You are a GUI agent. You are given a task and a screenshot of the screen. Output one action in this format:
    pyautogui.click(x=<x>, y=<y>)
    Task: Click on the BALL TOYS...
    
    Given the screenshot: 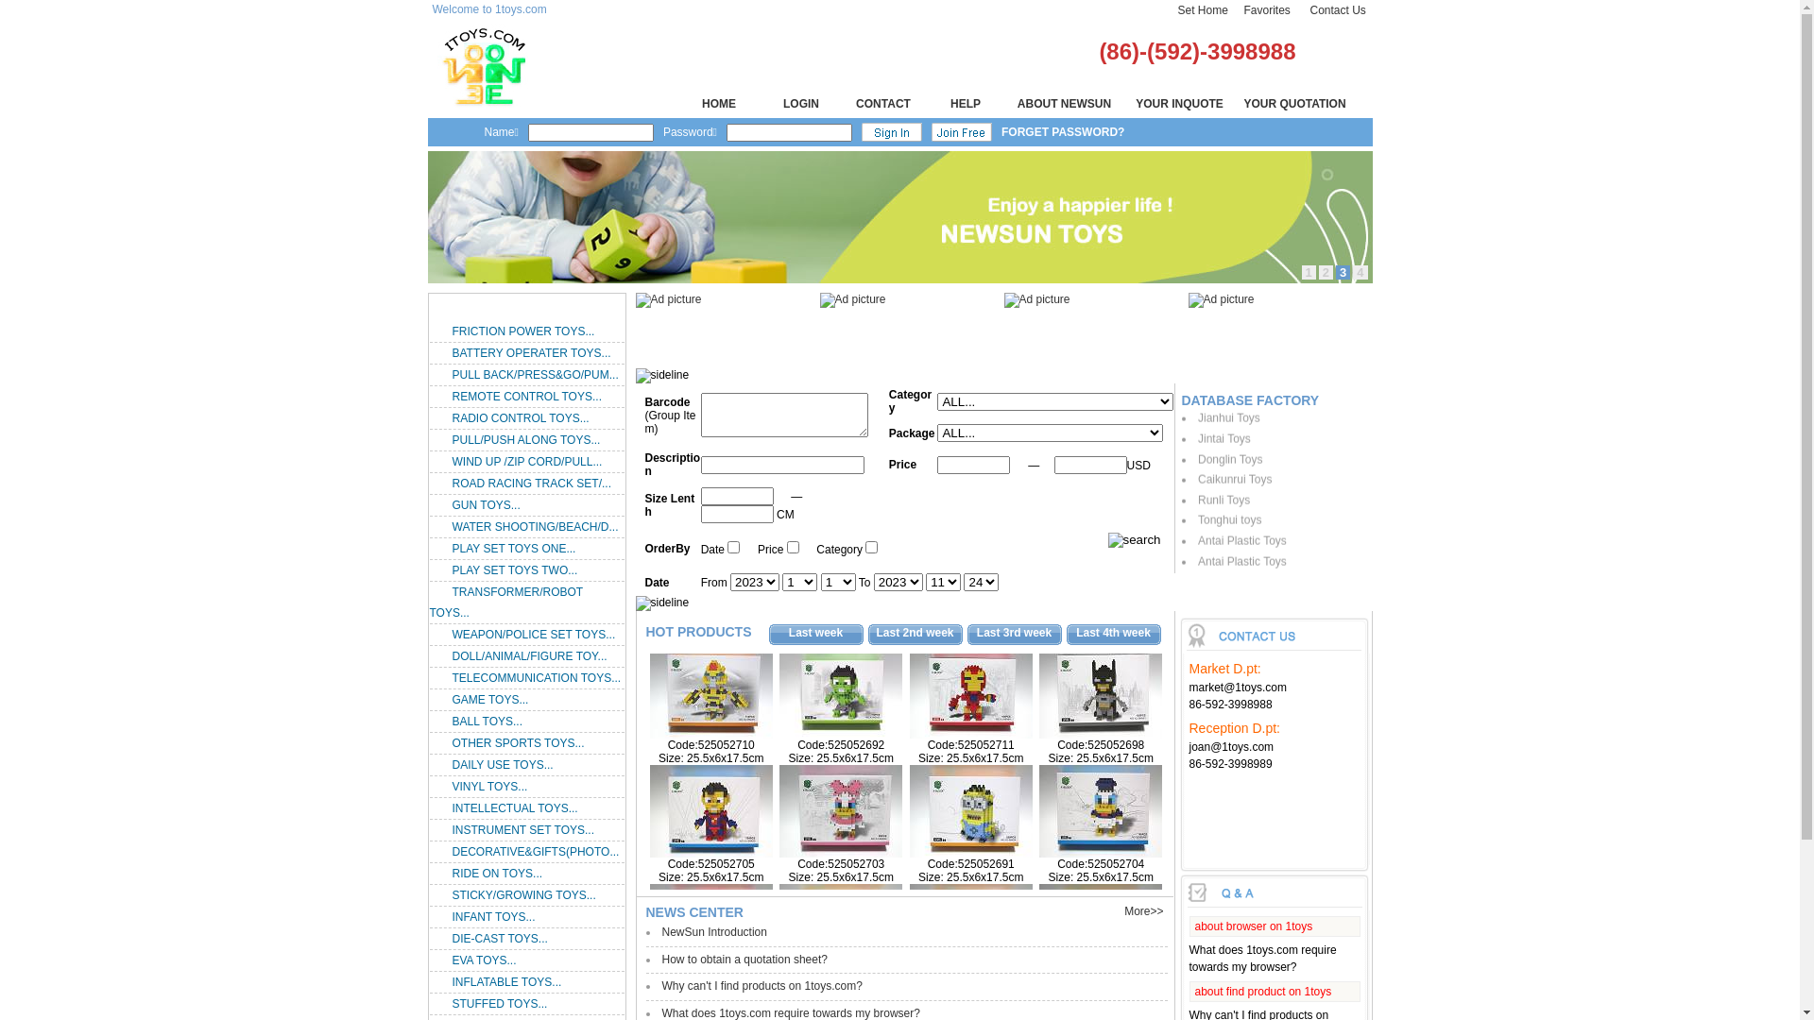 What is the action you would take?
    pyautogui.click(x=487, y=722)
    